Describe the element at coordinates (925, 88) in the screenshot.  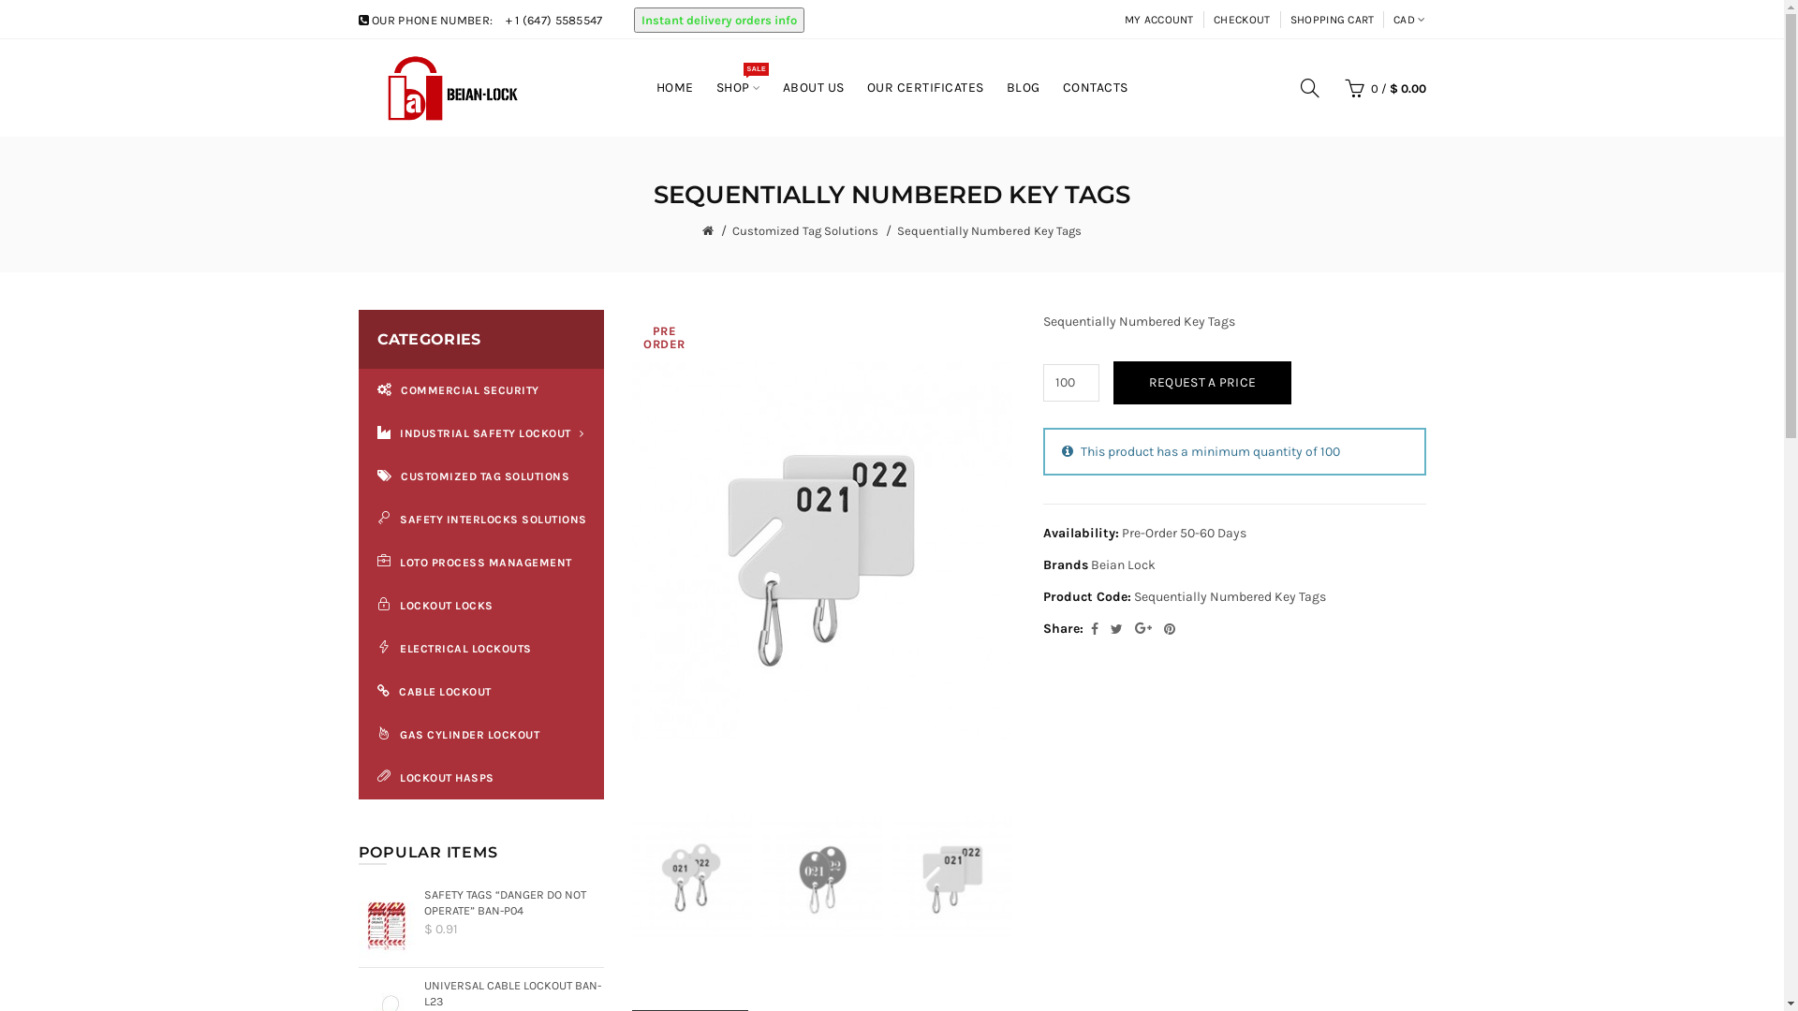
I see `OUR CERTIFICATES` at that location.